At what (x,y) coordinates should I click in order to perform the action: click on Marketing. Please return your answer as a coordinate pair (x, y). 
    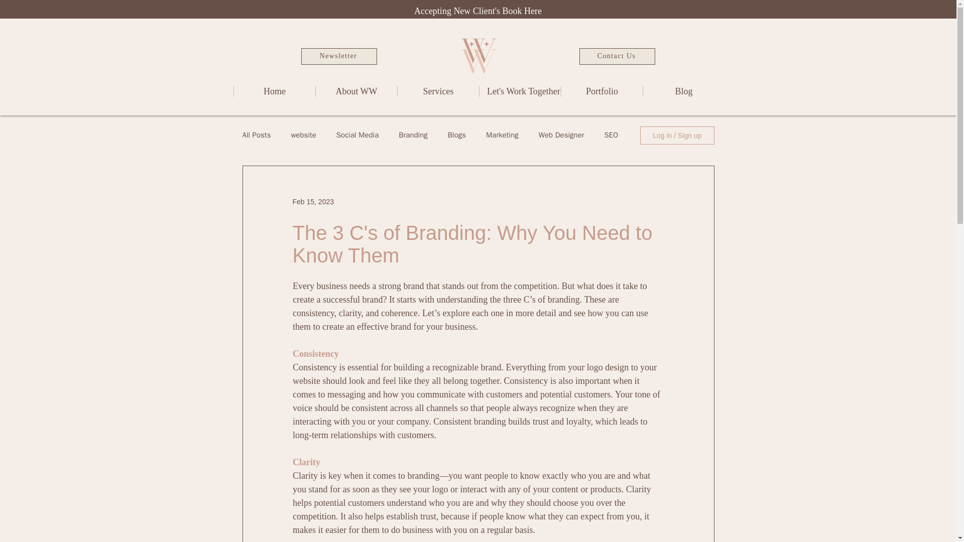
    Looking at the image, I should click on (502, 135).